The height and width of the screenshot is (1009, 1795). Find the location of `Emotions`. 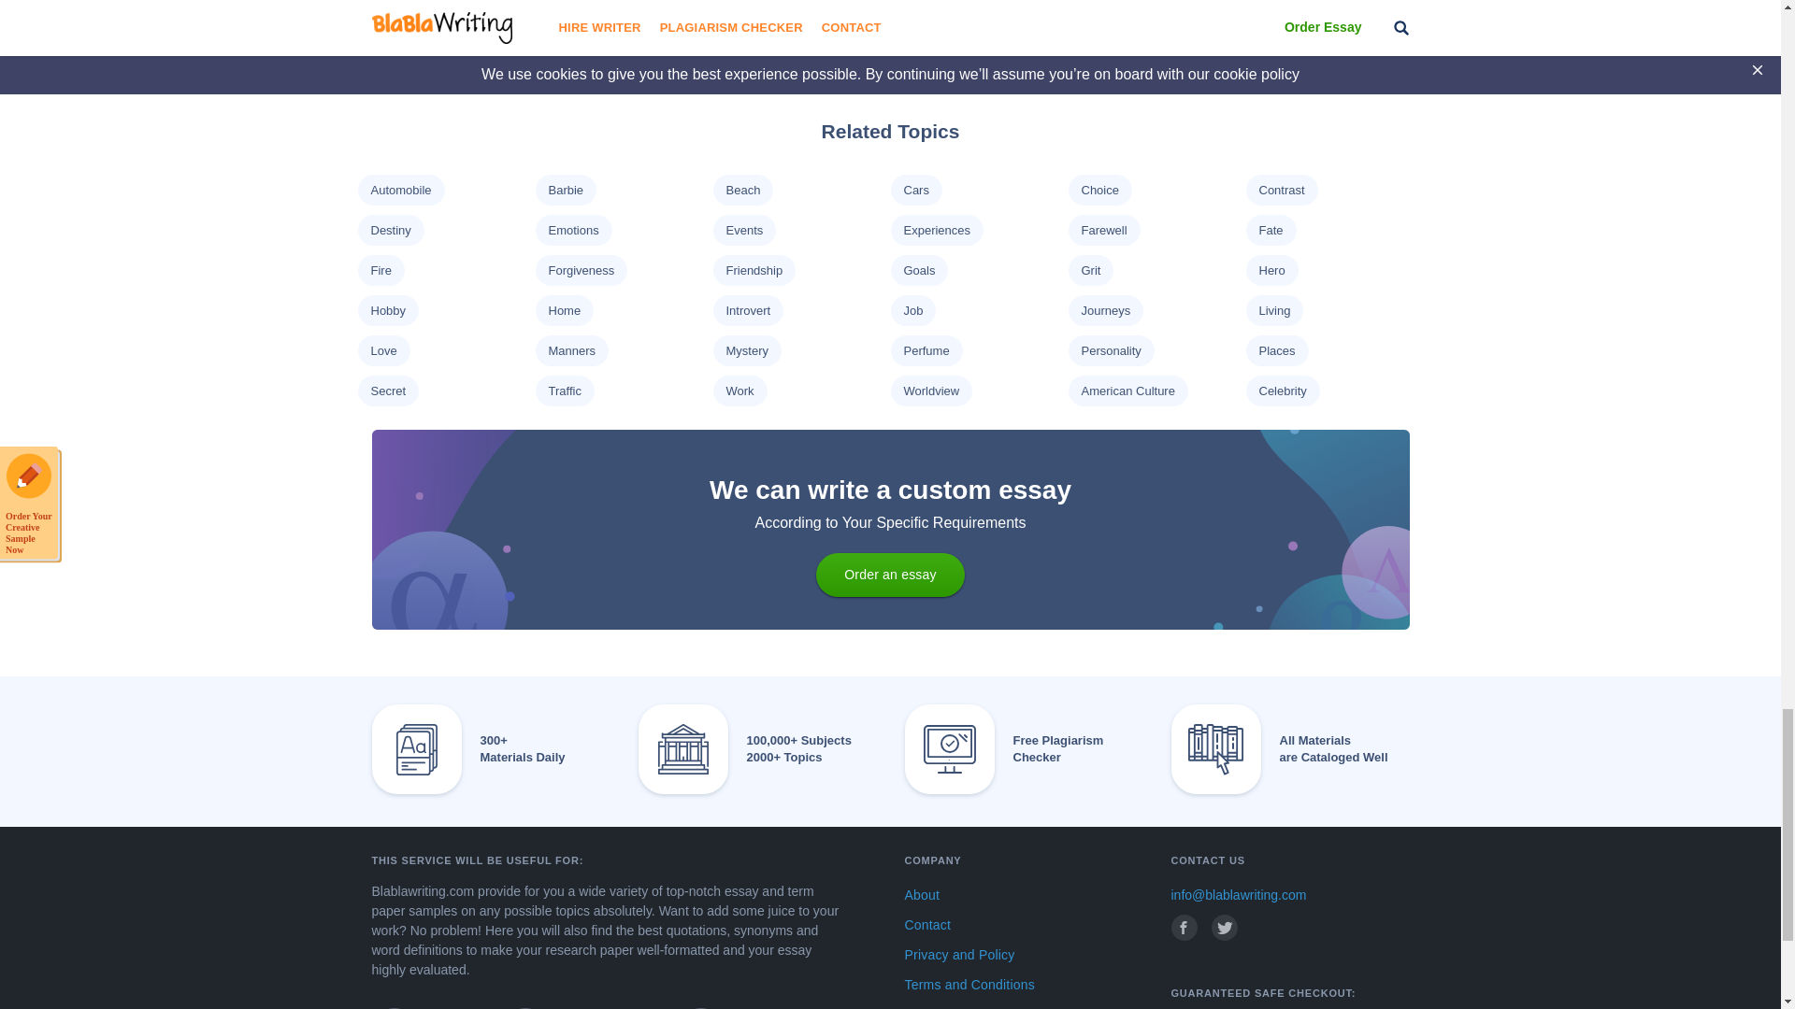

Emotions is located at coordinates (572, 230).